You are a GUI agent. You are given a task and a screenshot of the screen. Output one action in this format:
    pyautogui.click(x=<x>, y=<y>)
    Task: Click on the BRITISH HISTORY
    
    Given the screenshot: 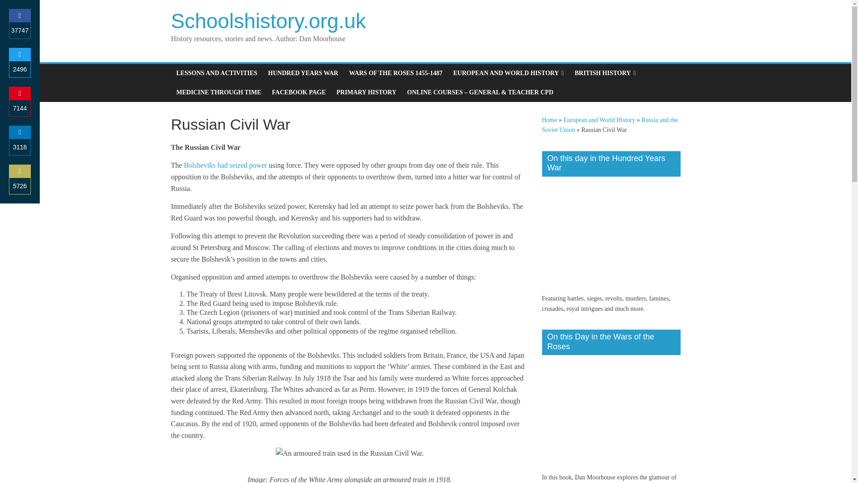 What is the action you would take?
    pyautogui.click(x=605, y=73)
    